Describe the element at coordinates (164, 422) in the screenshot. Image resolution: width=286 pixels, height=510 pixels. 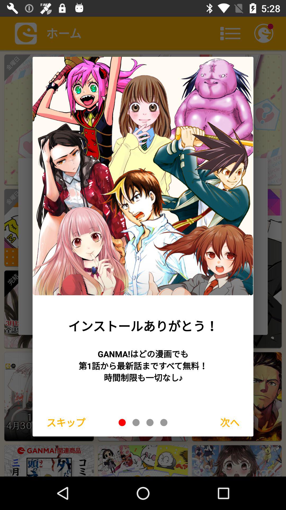
I see `go to fourth slide` at that location.